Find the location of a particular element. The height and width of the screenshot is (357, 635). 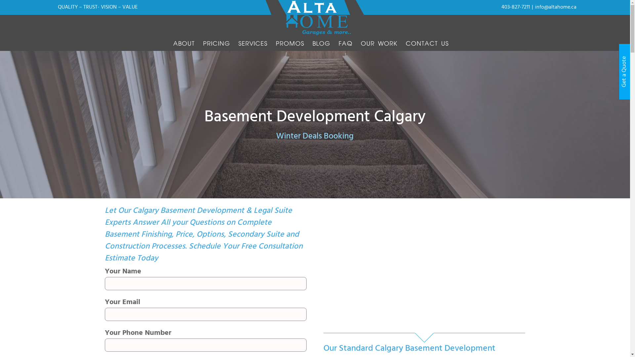

PRICING is located at coordinates (217, 44).